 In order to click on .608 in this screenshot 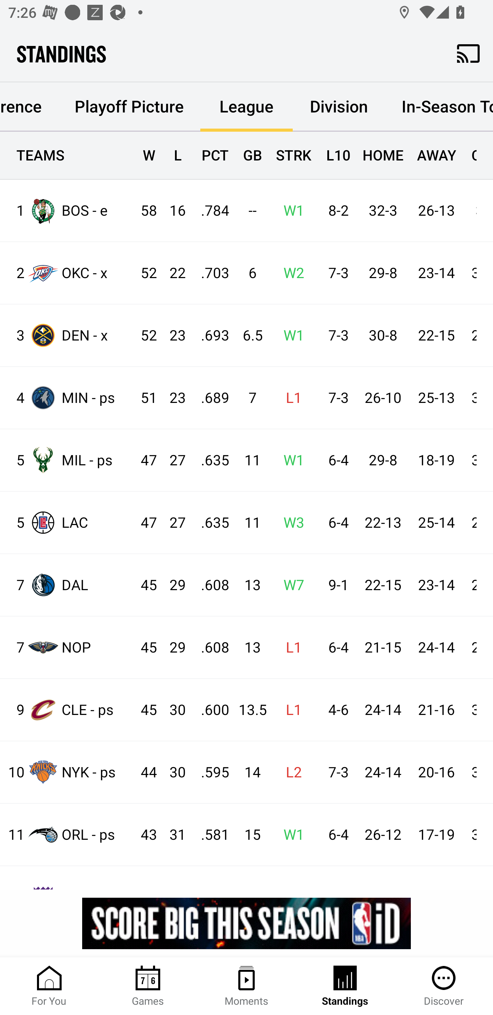, I will do `click(209, 647)`.